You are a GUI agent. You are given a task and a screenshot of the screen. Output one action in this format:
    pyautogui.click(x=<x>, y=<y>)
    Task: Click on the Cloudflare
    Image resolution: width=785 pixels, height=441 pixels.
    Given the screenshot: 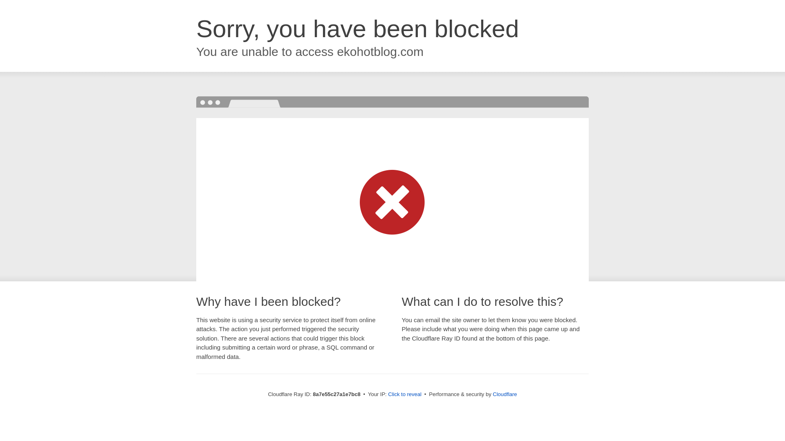 What is the action you would take?
    pyautogui.click(x=505, y=394)
    